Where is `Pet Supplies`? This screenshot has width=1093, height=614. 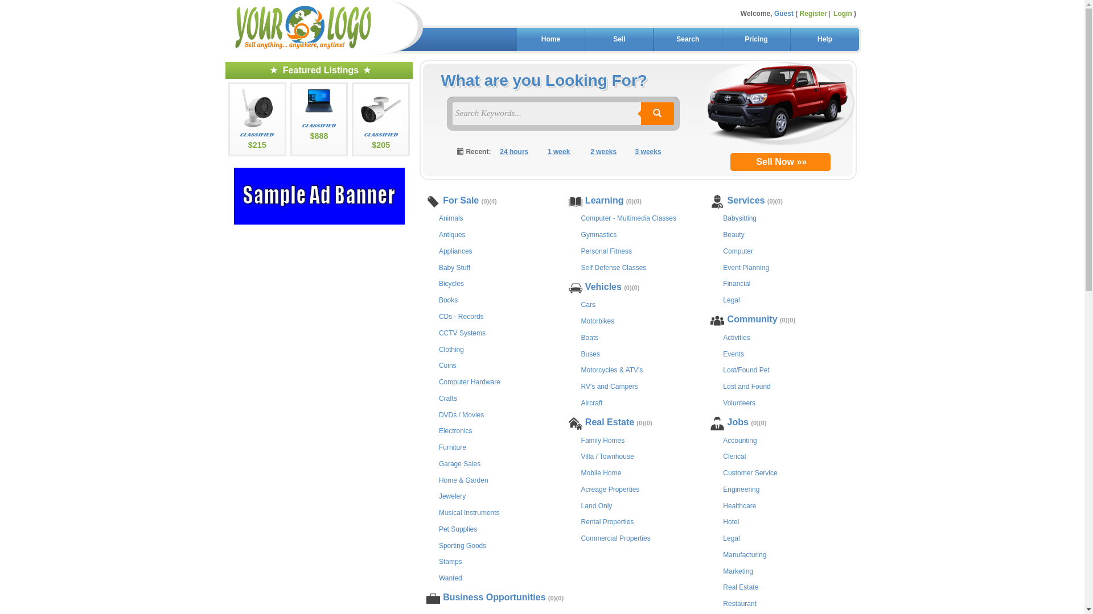
Pet Supplies is located at coordinates (458, 529).